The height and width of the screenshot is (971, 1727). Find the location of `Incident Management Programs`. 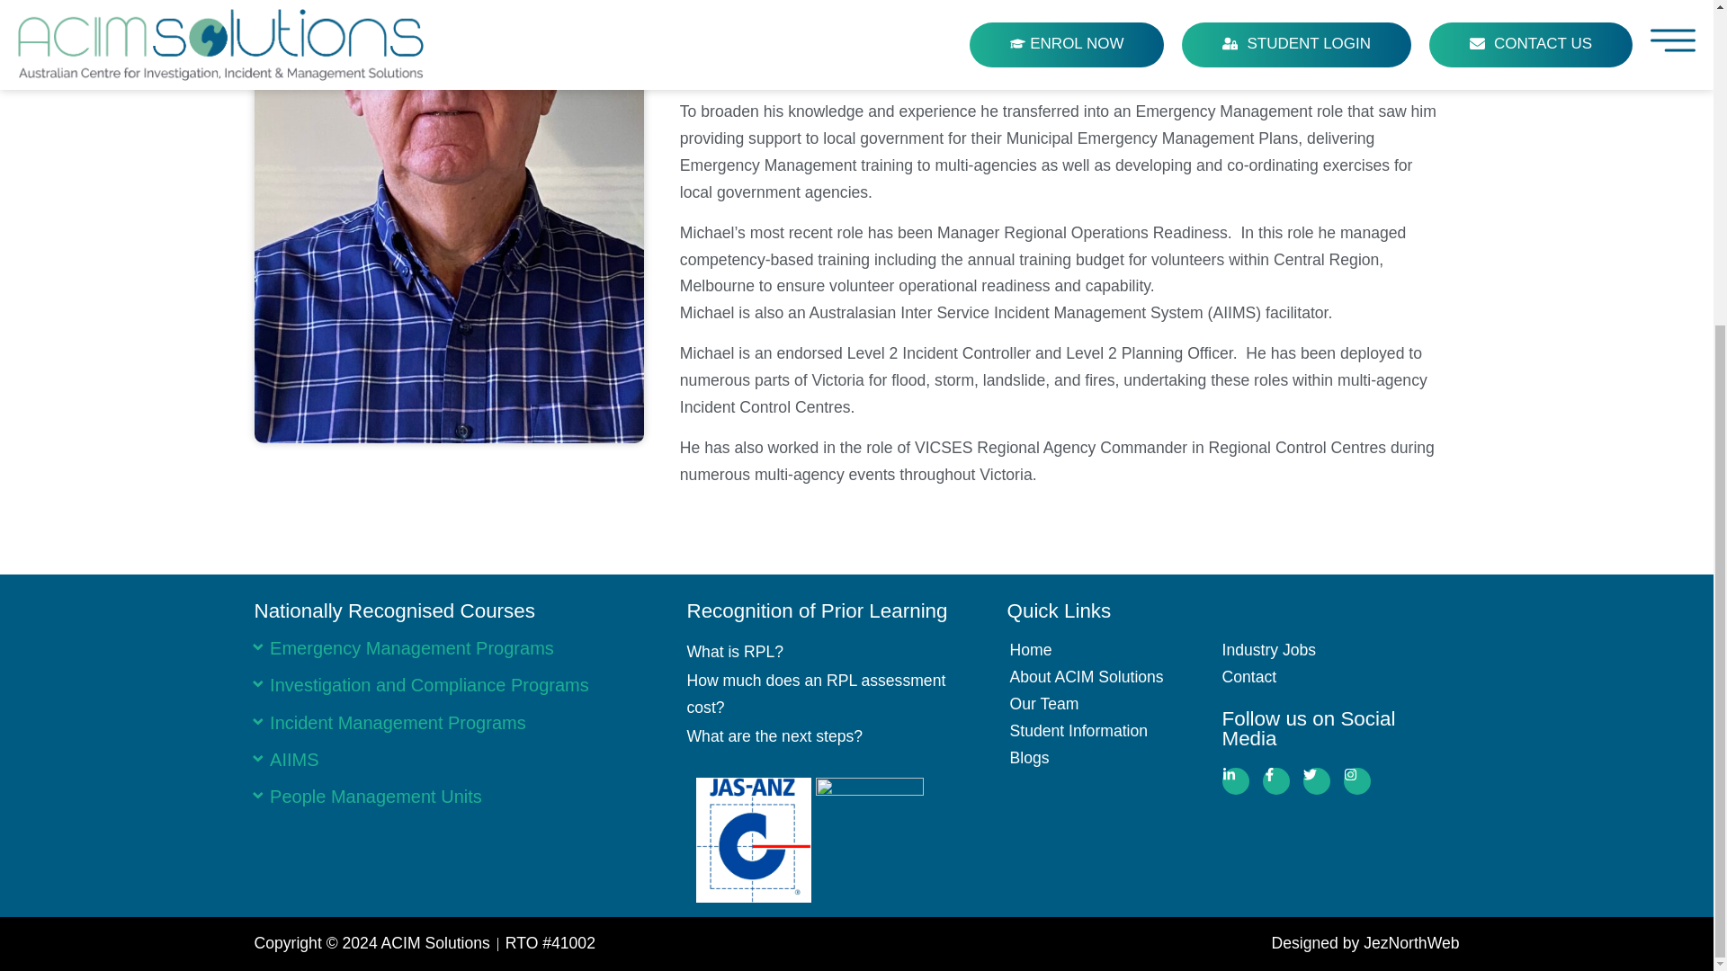

Incident Management Programs is located at coordinates (398, 723).